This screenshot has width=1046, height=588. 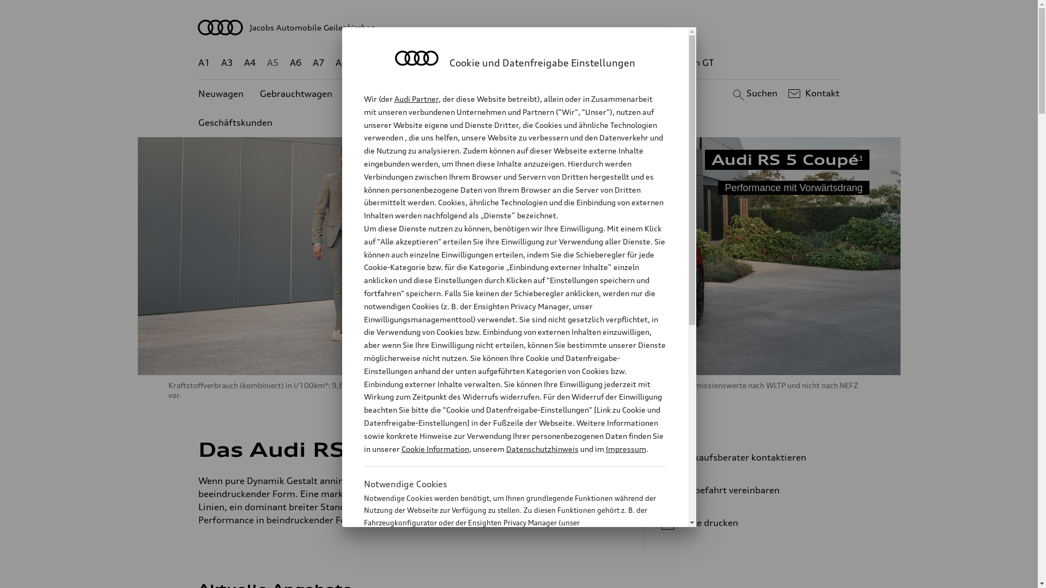 What do you see at coordinates (586, 63) in the screenshot?
I see `TT` at bounding box center [586, 63].